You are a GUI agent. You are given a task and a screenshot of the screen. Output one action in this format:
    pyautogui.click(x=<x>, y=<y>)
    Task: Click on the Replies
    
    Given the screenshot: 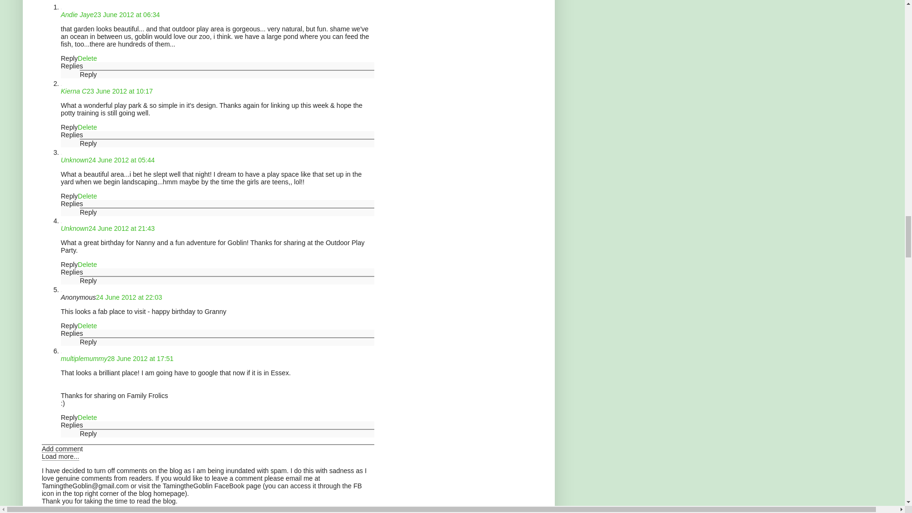 What is the action you would take?
    pyautogui.click(x=72, y=66)
    